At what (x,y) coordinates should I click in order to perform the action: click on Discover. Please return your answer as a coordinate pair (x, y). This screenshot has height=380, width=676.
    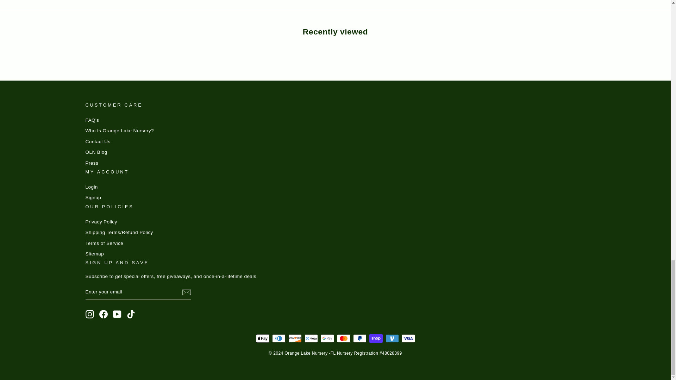
    Looking at the image, I should click on (294, 338).